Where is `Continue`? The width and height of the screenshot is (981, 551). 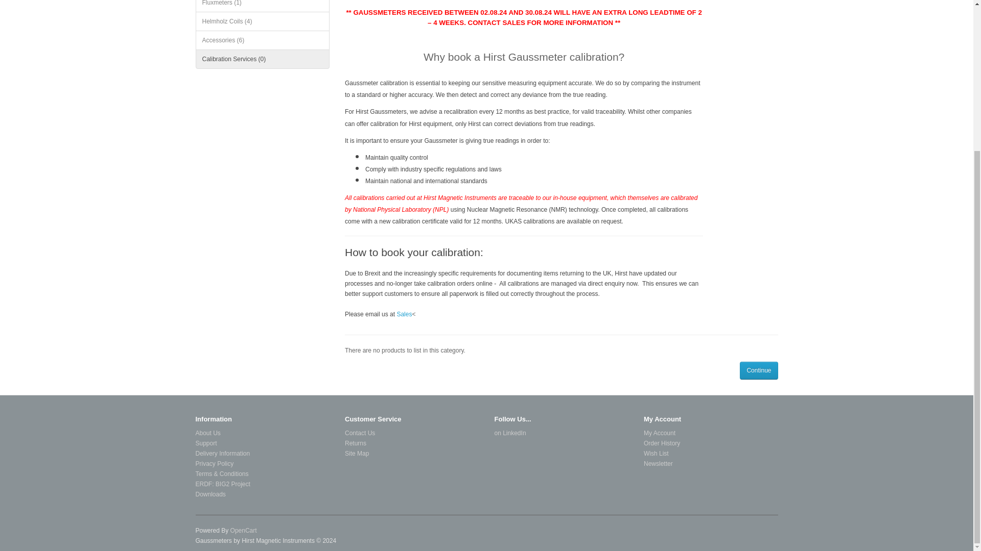 Continue is located at coordinates (758, 370).